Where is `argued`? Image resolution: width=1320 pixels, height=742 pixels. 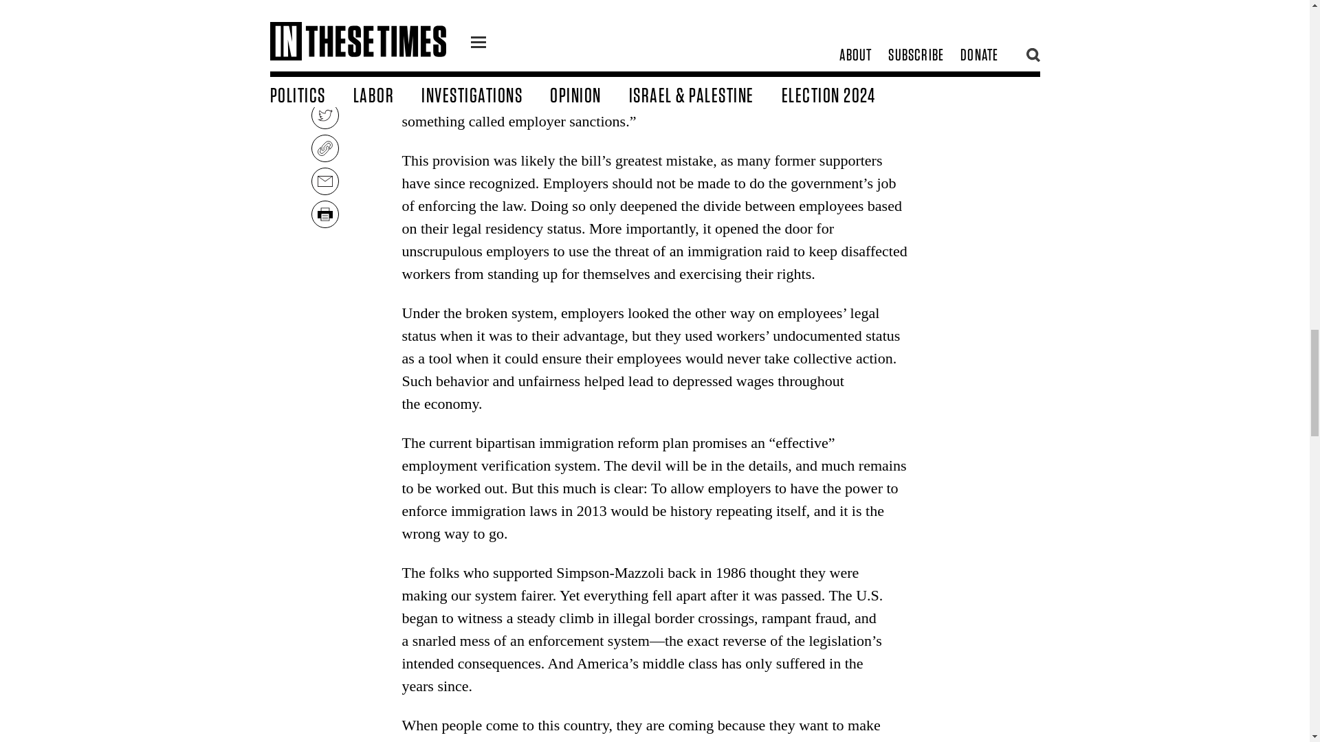 argued is located at coordinates (421, 76).